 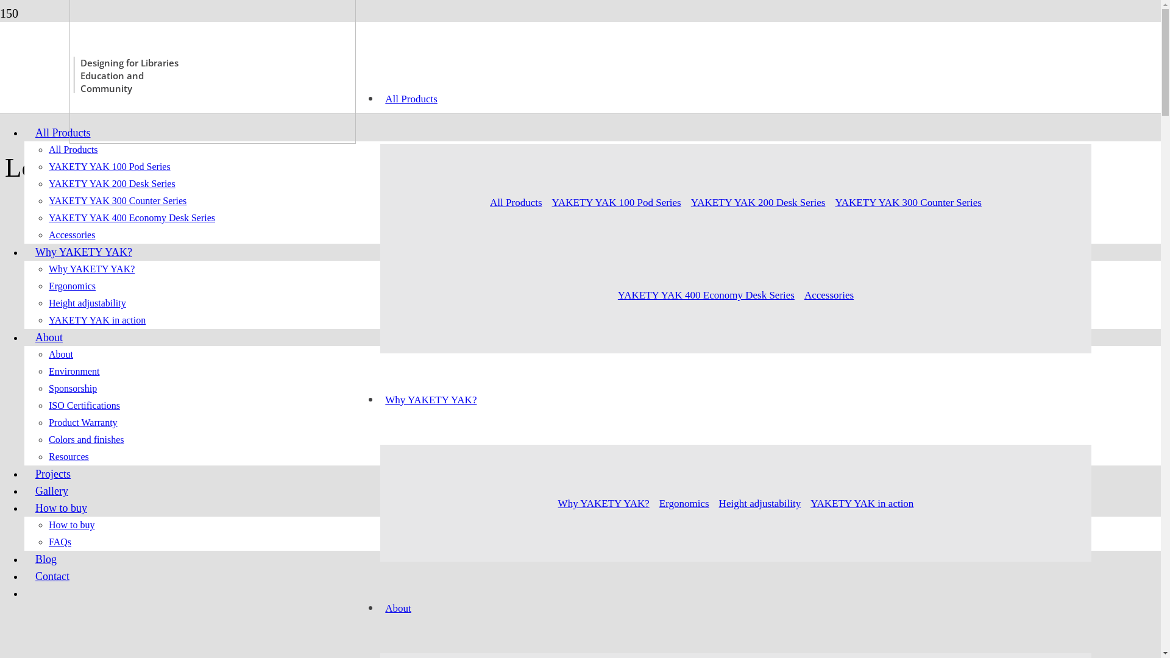 I want to click on Height adjustability, so click(x=760, y=503).